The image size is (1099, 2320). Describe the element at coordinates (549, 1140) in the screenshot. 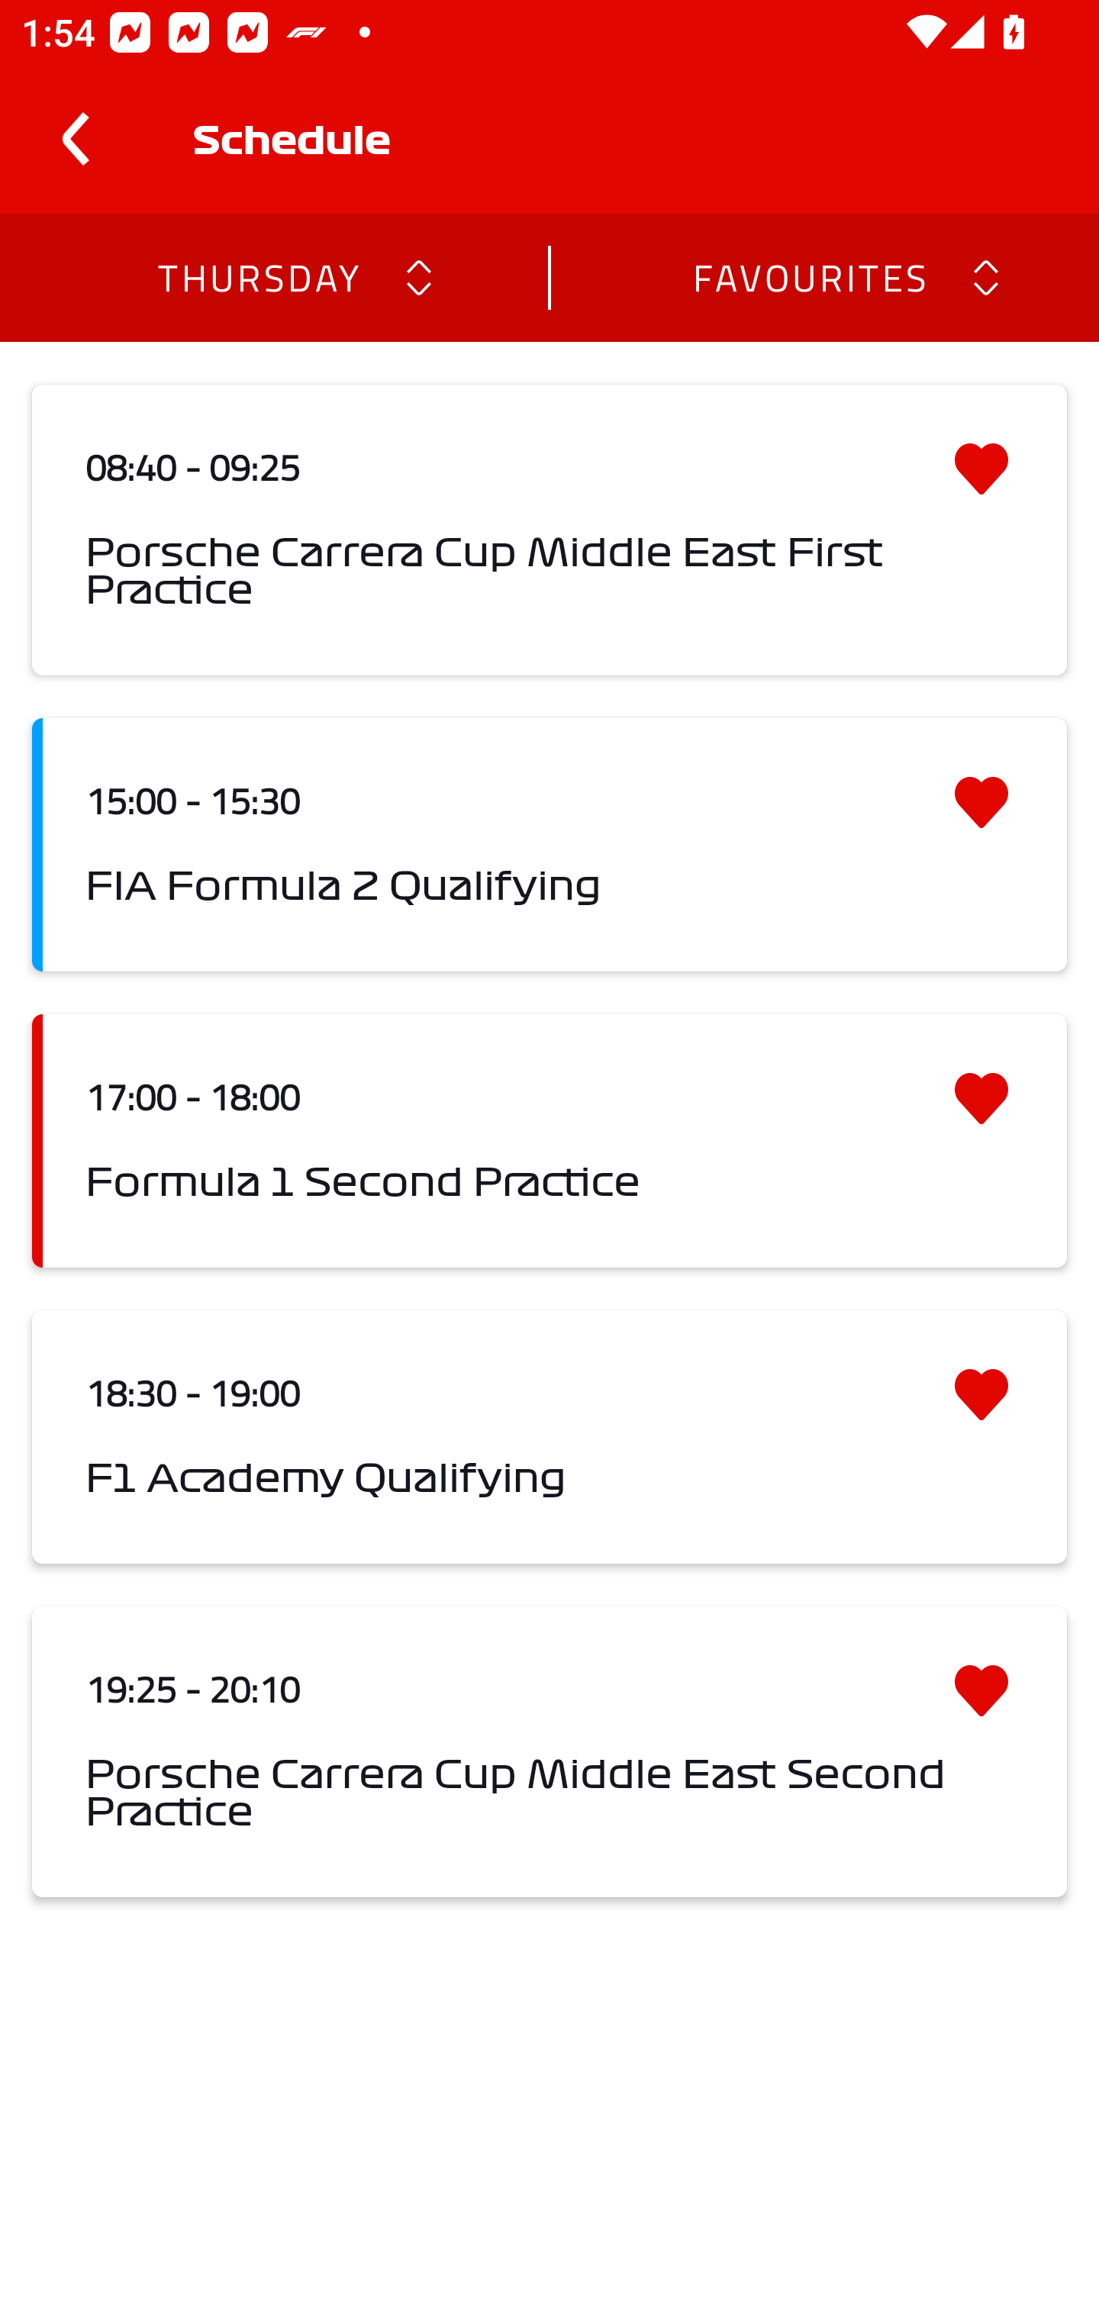

I see `17:00 - 18:00 Formula 1 Second Practice` at that location.